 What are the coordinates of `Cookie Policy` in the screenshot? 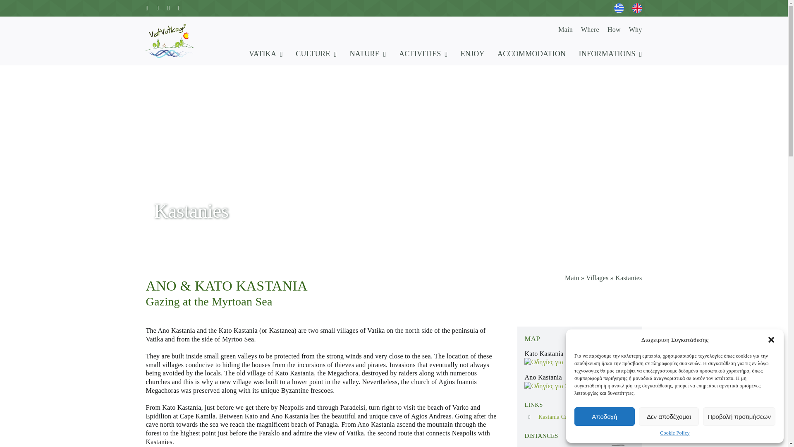 It's located at (674, 433).